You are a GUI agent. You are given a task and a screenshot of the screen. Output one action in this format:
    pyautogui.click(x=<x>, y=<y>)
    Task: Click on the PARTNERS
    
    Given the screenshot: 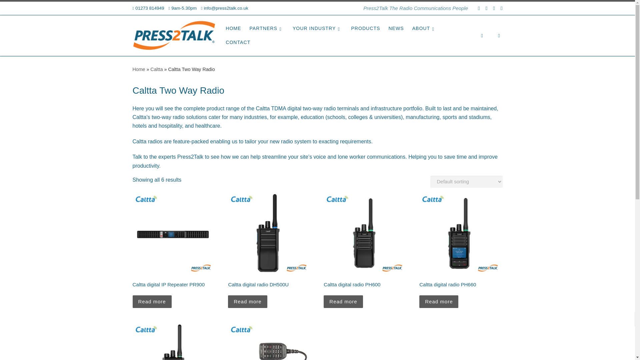 What is the action you would take?
    pyautogui.click(x=267, y=28)
    